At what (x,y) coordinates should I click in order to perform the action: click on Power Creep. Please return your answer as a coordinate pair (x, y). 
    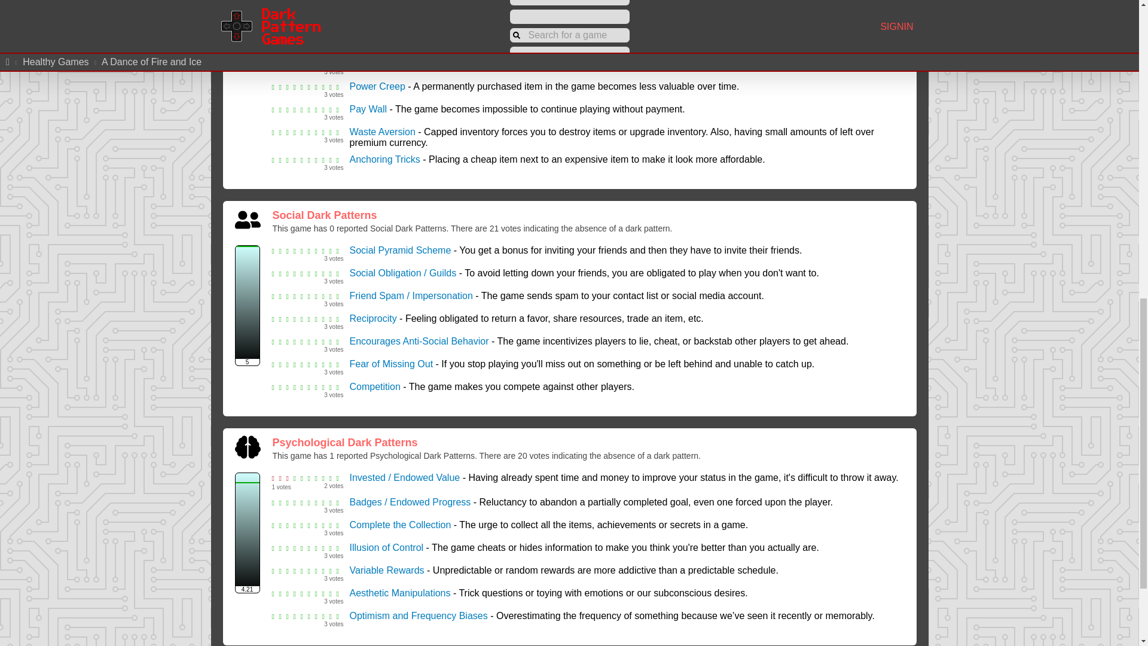
    Looking at the image, I should click on (377, 86).